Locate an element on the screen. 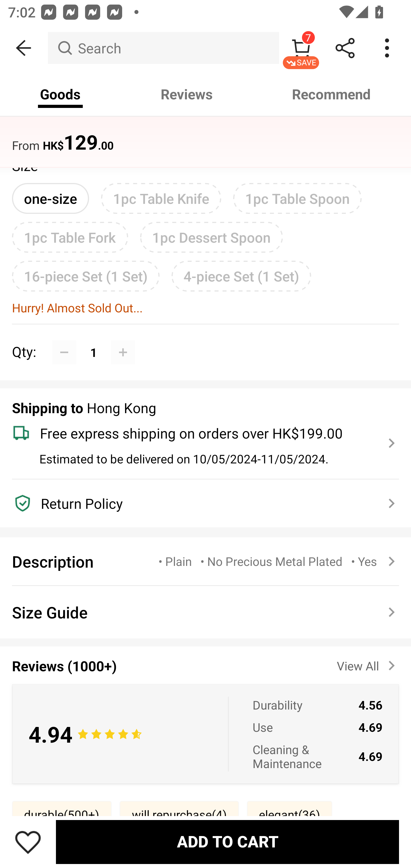 Image resolution: width=411 pixels, height=868 pixels. Size Guide is located at coordinates (205, 612).